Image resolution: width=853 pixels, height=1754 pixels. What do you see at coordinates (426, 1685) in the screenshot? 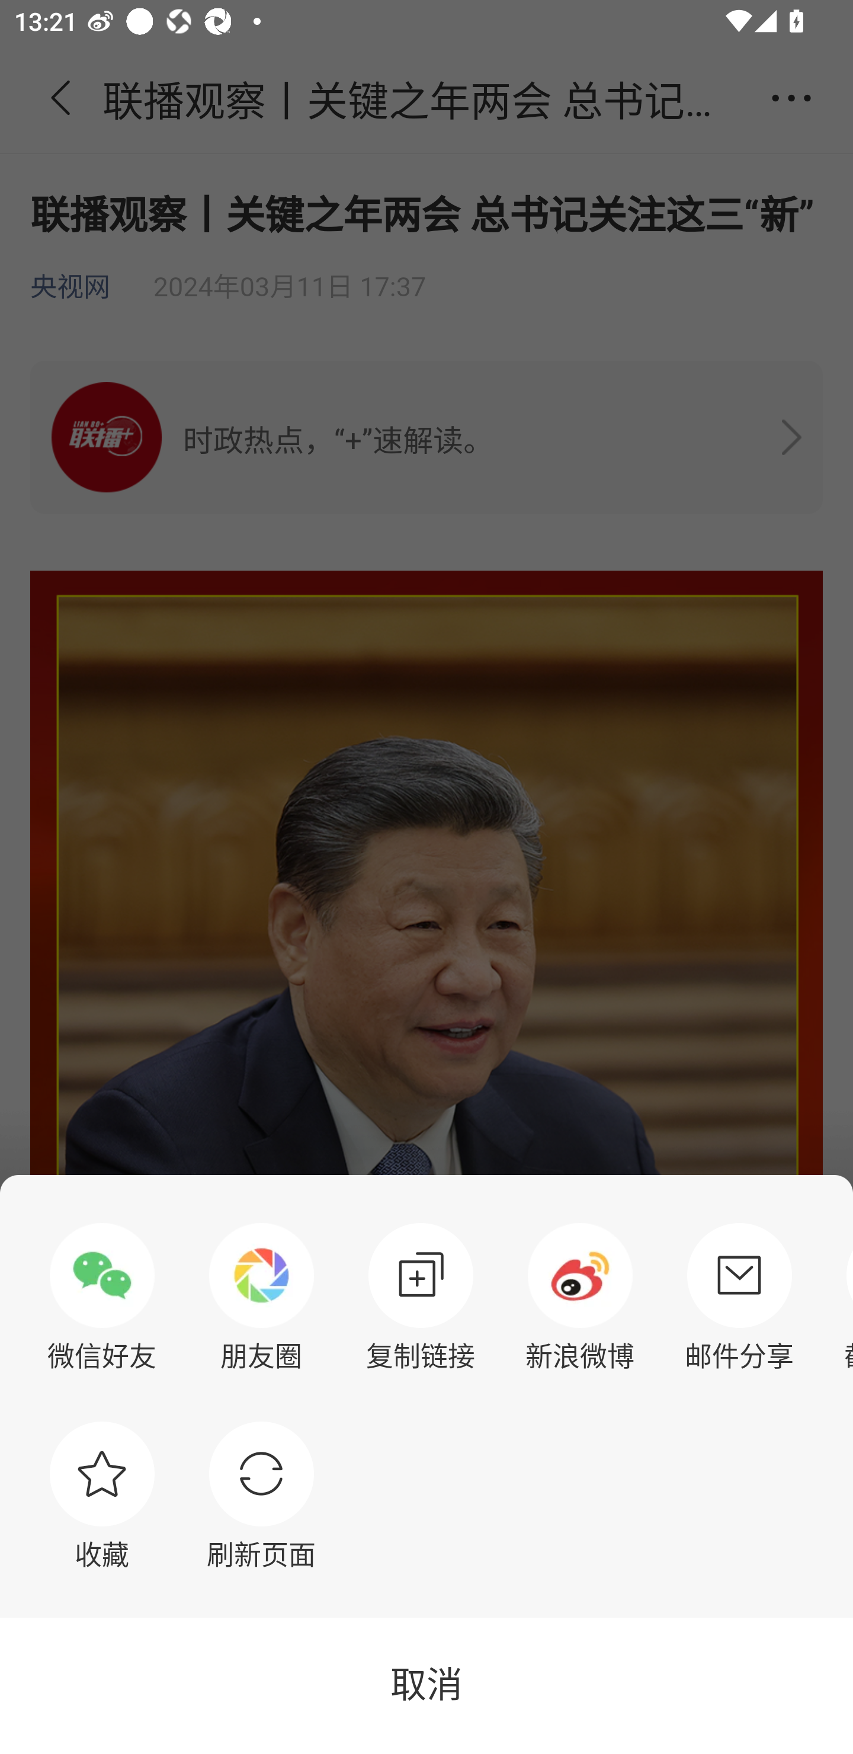
I see `取消` at bounding box center [426, 1685].